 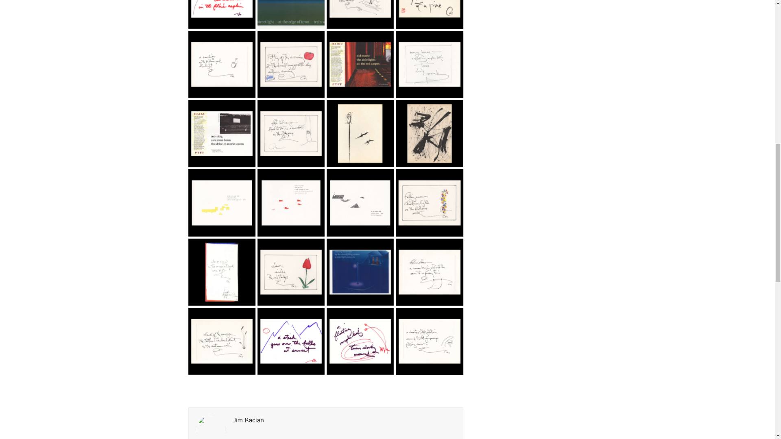 What do you see at coordinates (430, 64) in the screenshot?
I see `morningbreeze` at bounding box center [430, 64].